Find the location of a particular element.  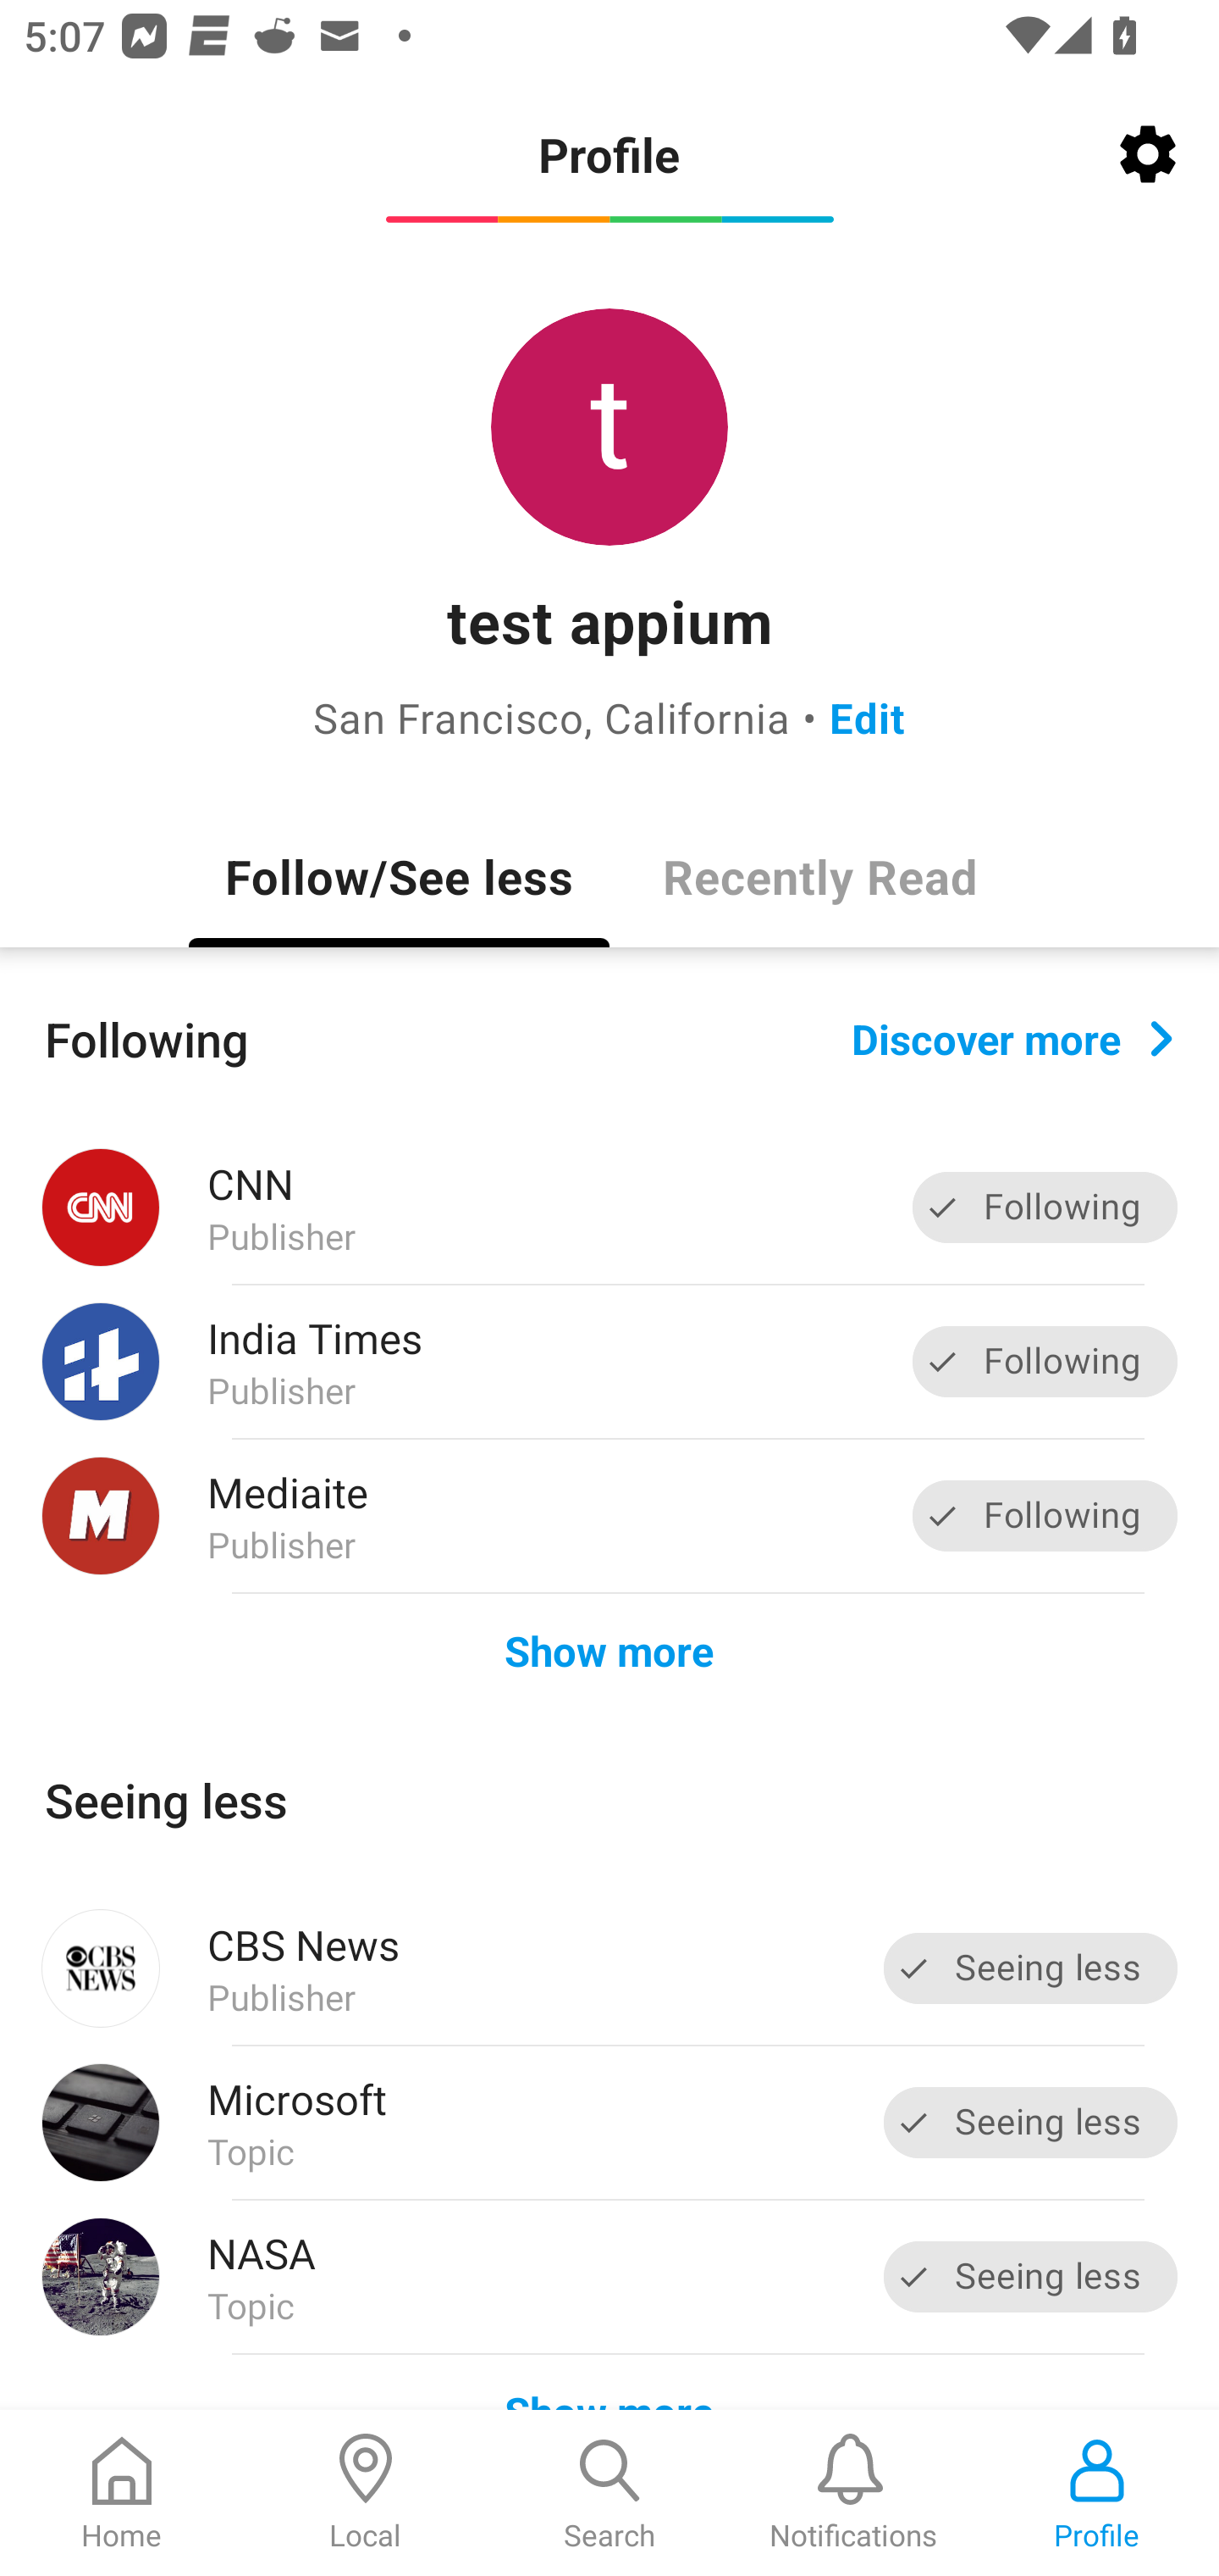

Seeing less is located at coordinates (1031, 2122).